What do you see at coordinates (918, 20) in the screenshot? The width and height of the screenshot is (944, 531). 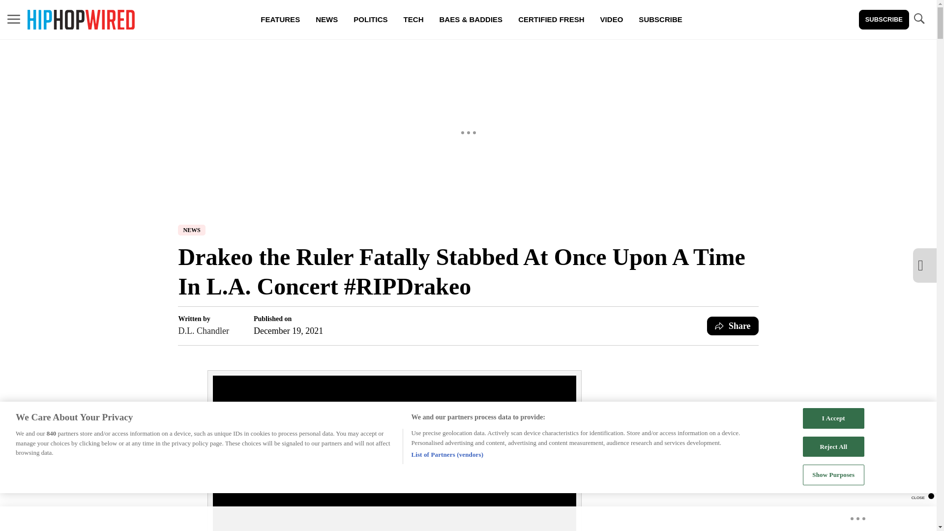 I see `TOGGLE SEARCH` at bounding box center [918, 20].